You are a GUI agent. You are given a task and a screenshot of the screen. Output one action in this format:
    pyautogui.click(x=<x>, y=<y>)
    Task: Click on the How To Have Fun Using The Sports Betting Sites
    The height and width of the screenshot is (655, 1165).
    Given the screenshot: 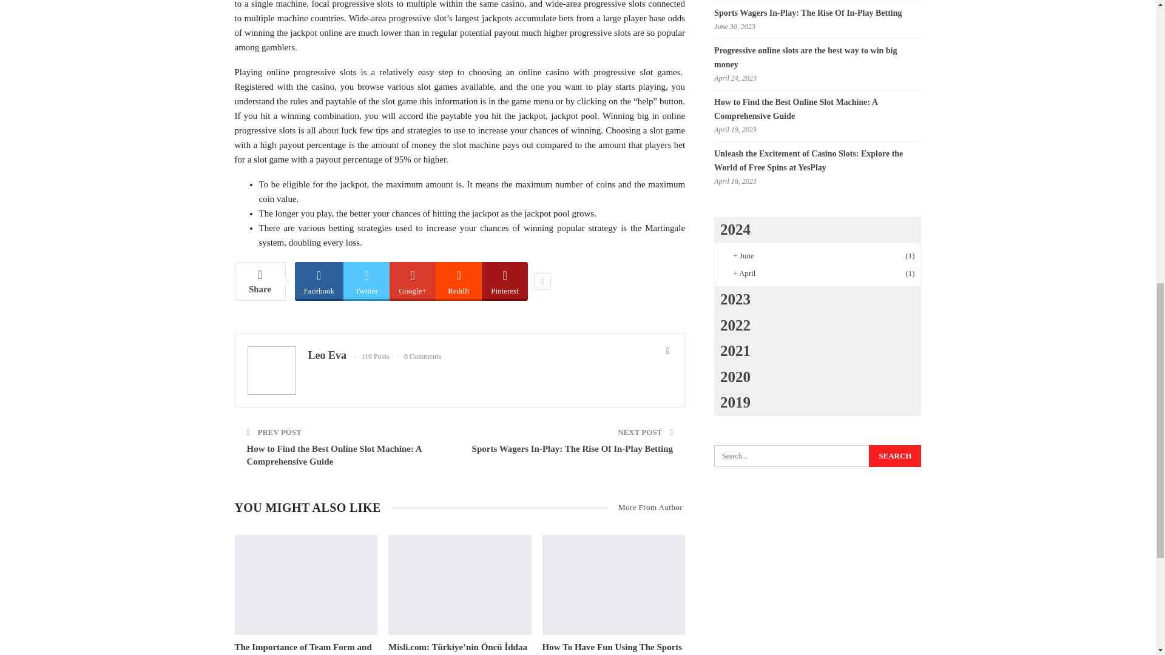 What is the action you would take?
    pyautogui.click(x=614, y=585)
    